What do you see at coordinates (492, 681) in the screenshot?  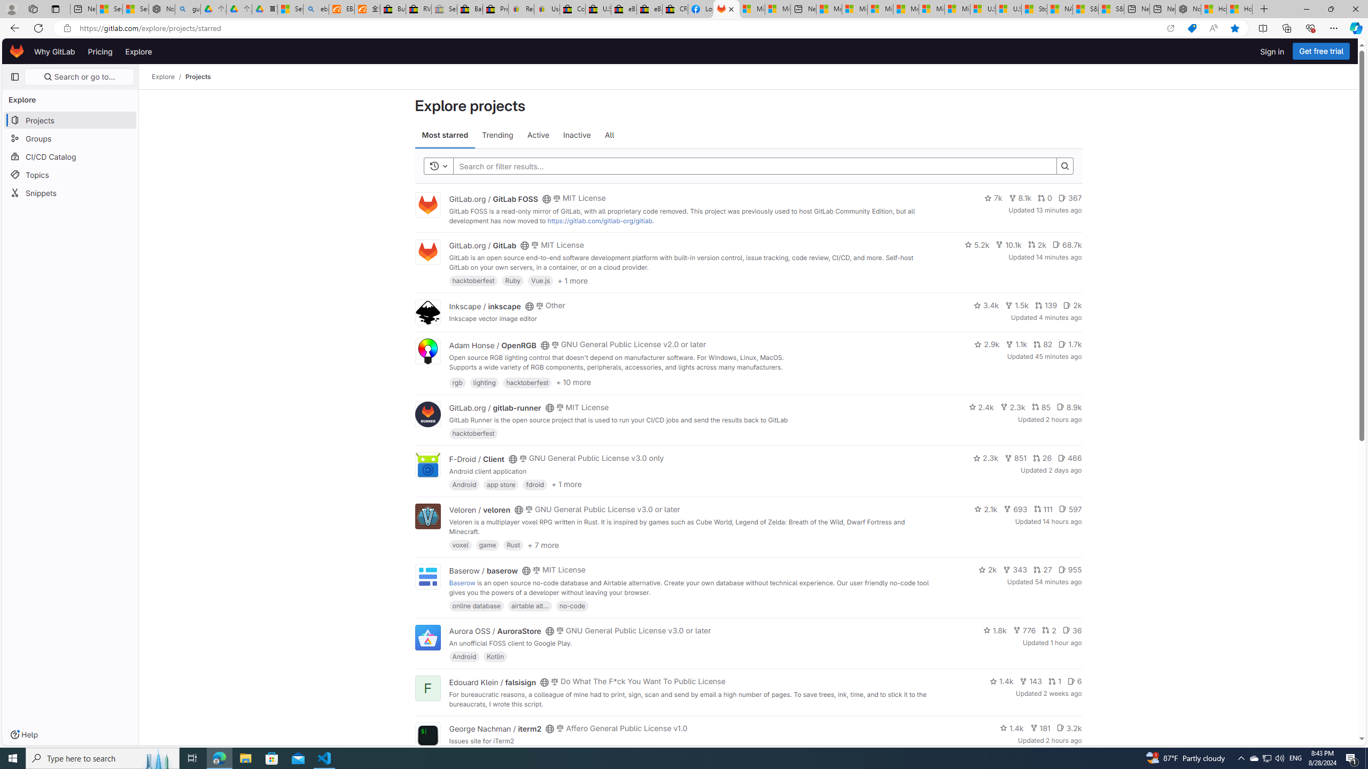 I see `Edouard Klein / falsisign` at bounding box center [492, 681].